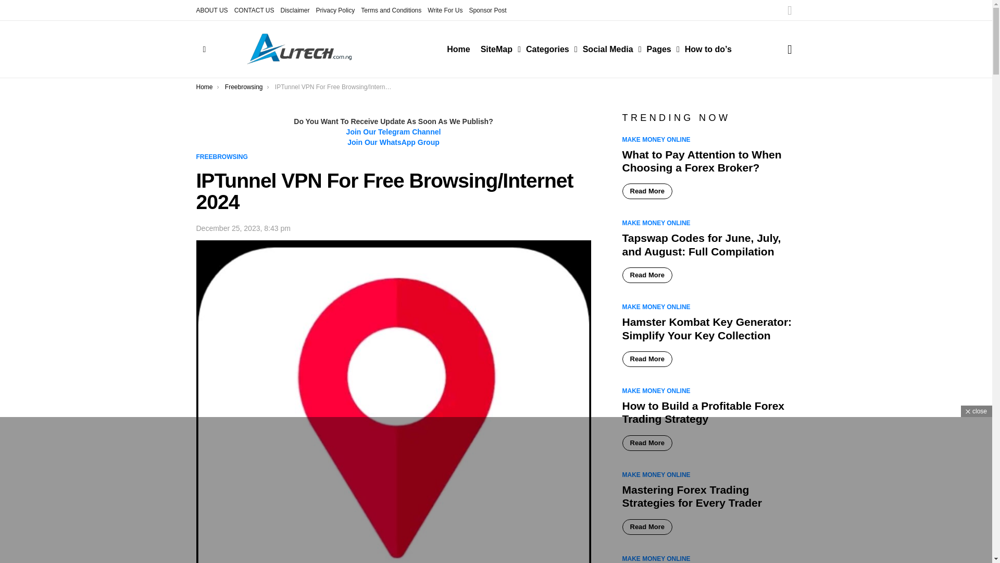 The width and height of the screenshot is (1000, 563). Describe the element at coordinates (498, 49) in the screenshot. I see `SiteMap` at that location.